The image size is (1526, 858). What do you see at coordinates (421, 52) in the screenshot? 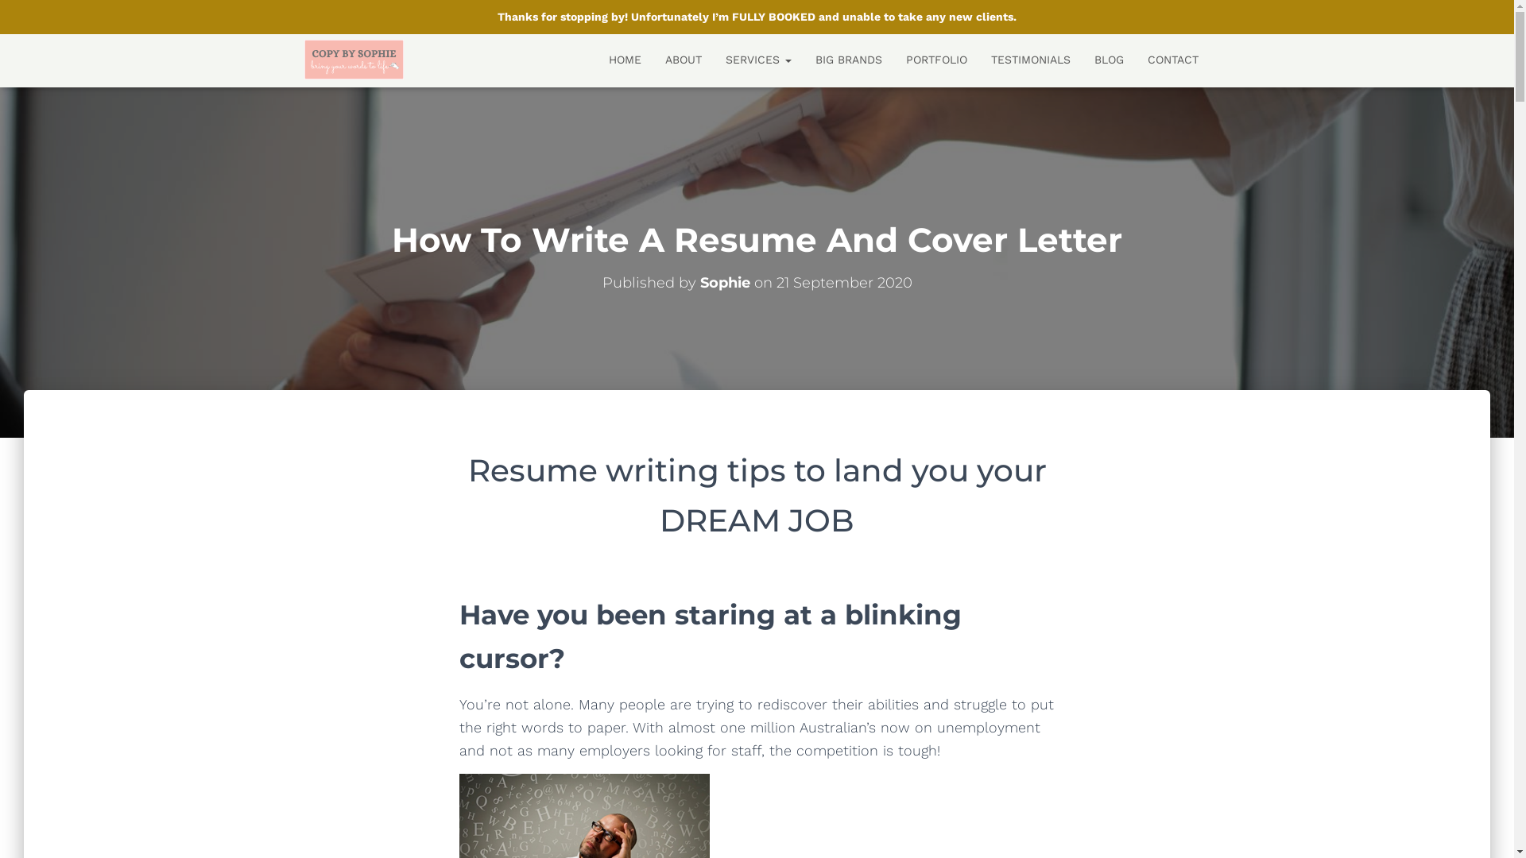
I see `Email Me` at bounding box center [421, 52].